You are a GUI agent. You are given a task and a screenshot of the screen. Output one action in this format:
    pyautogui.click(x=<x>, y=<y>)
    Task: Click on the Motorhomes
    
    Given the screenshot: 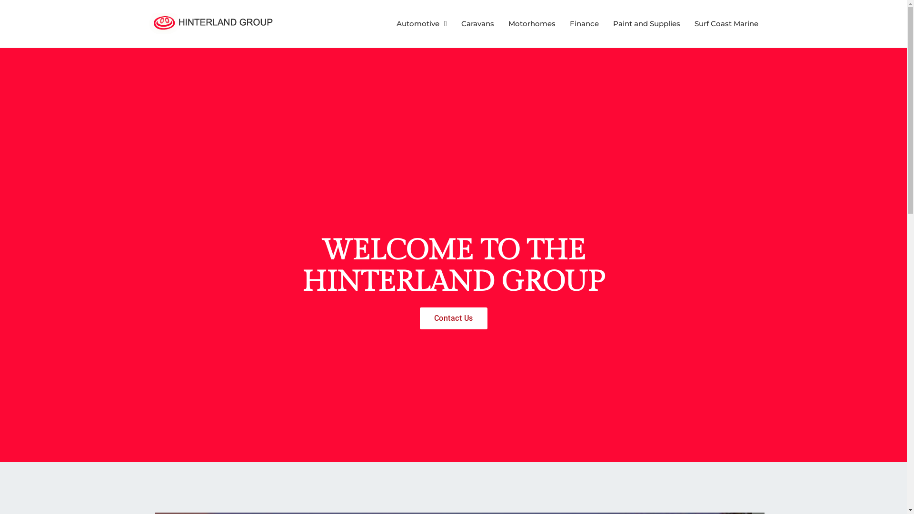 What is the action you would take?
    pyautogui.click(x=532, y=24)
    